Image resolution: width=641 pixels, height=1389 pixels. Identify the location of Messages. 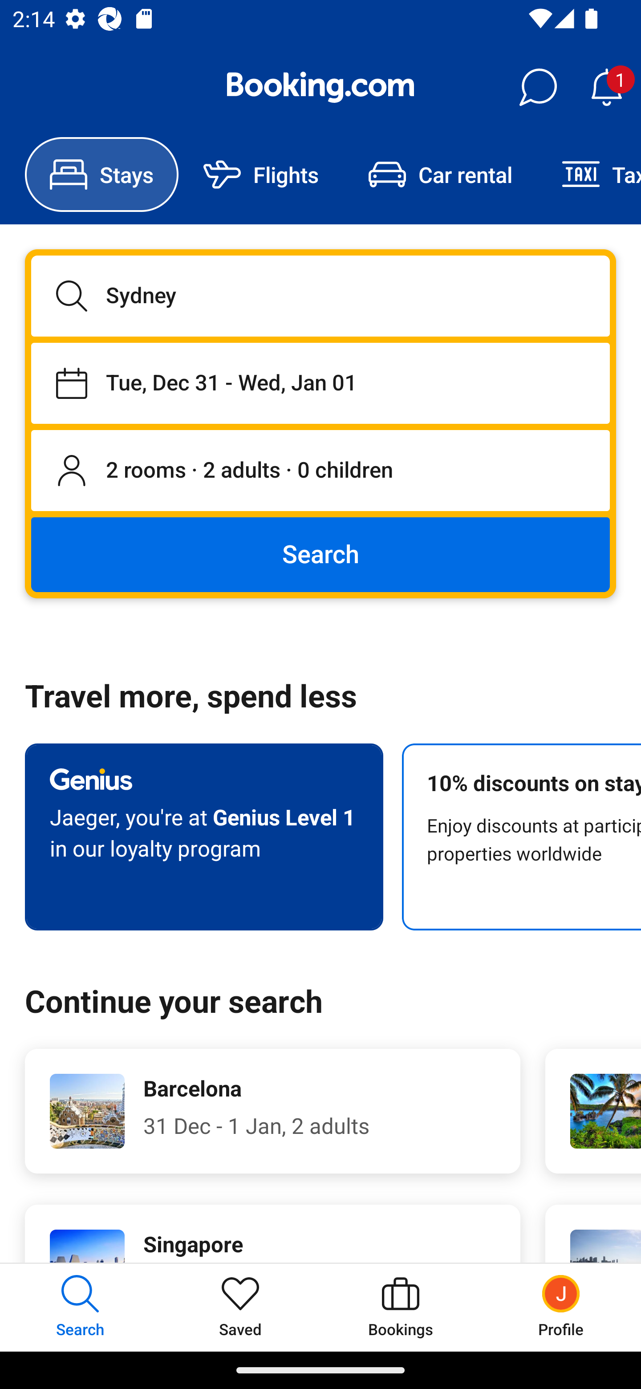
(538, 87).